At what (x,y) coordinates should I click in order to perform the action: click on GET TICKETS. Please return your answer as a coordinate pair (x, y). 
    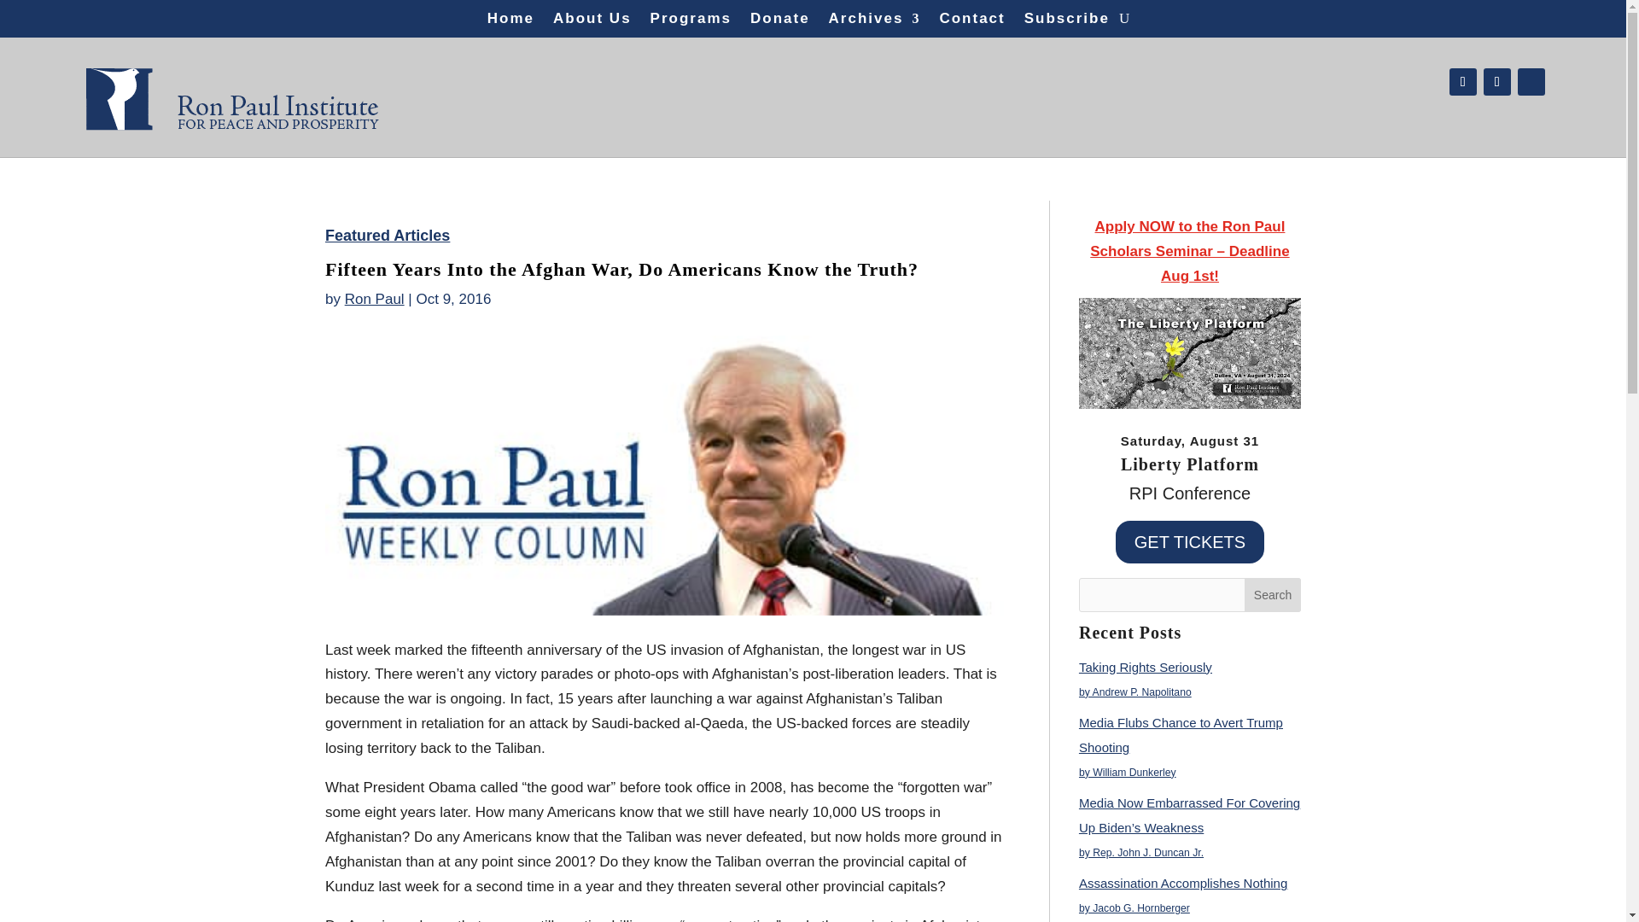
    Looking at the image, I should click on (1190, 541).